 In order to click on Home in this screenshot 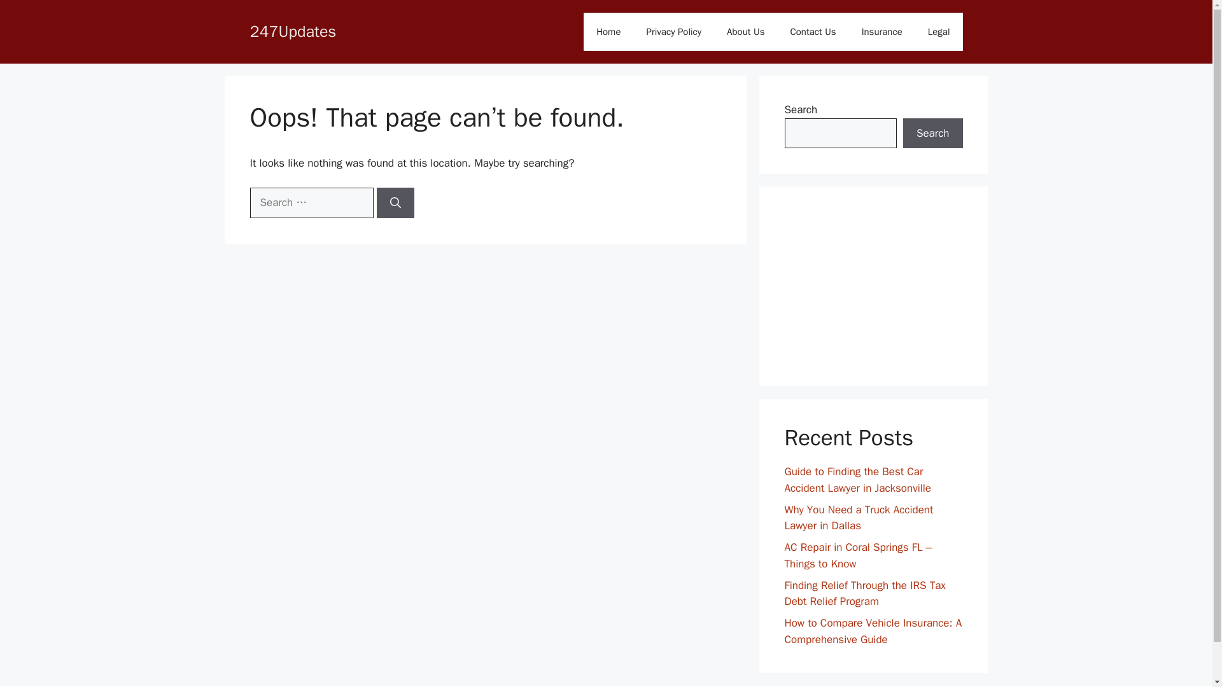, I will do `click(608, 32)`.